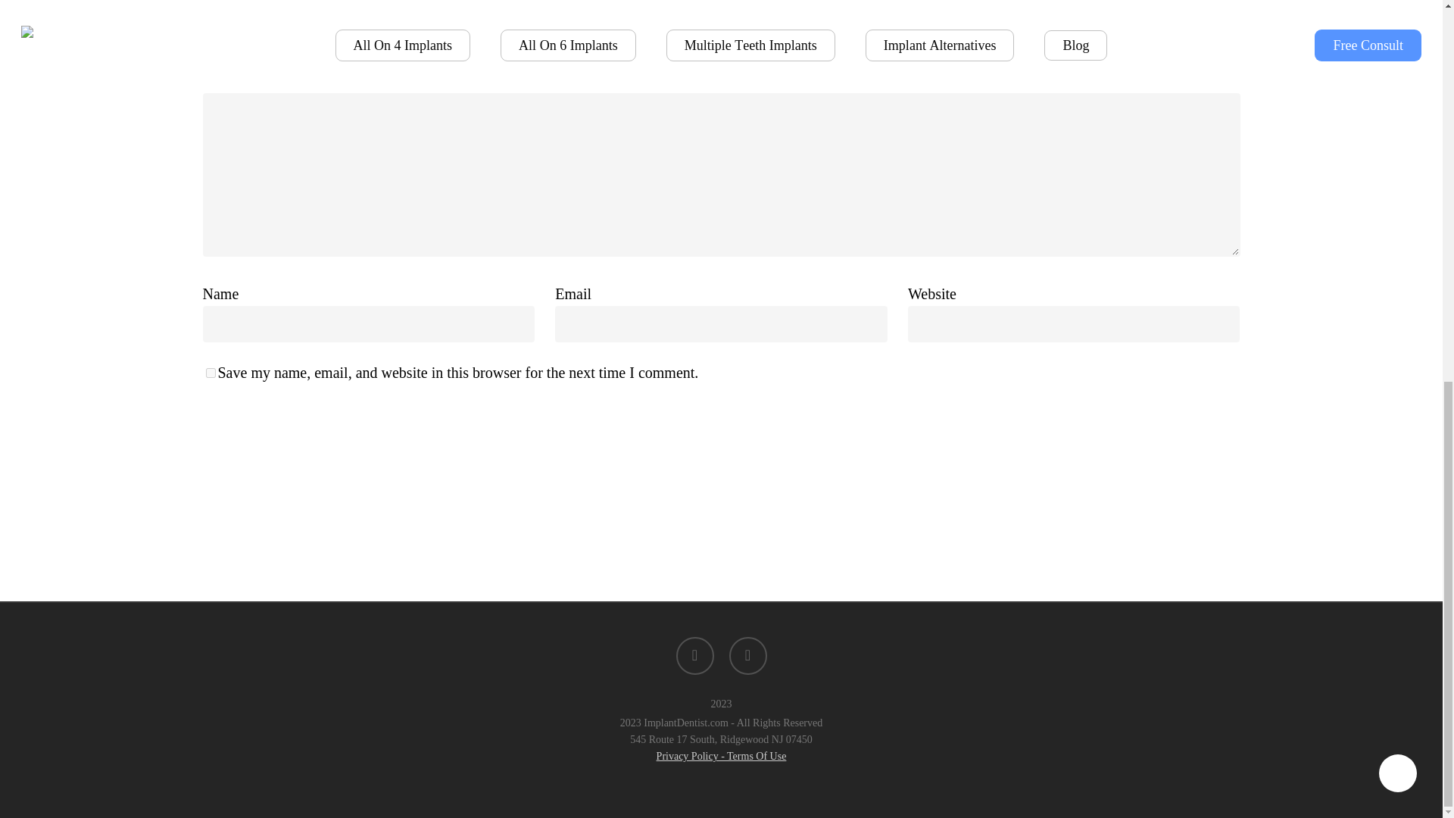 The height and width of the screenshot is (818, 1454). I want to click on yes, so click(211, 373).